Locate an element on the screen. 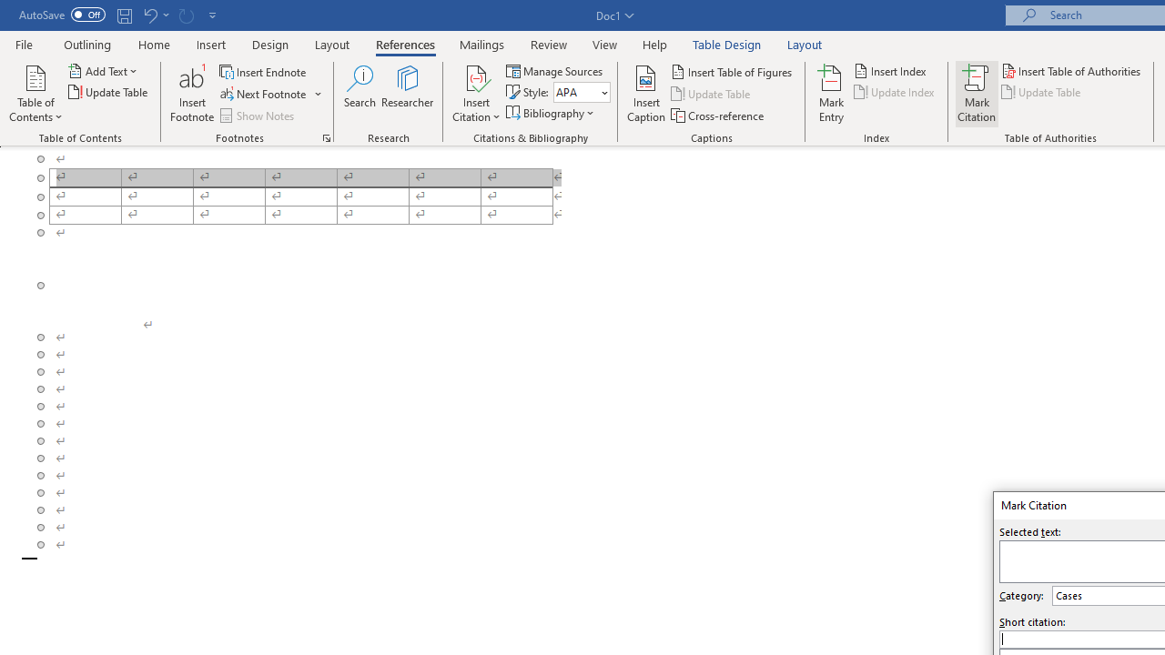  Undo Outline Move Up is located at coordinates (149, 15).